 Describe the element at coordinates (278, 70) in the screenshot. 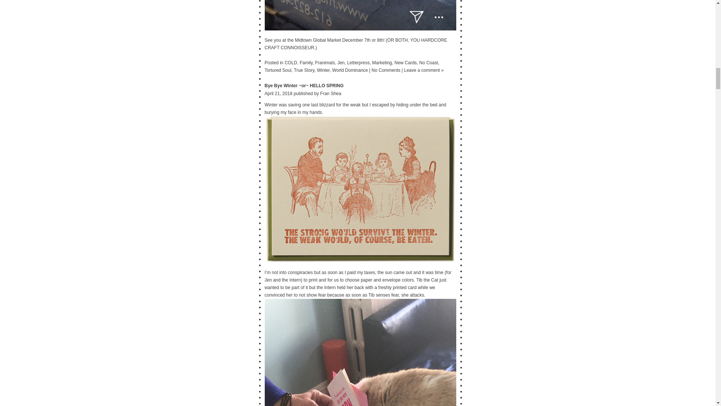

I see `Tortured Soul` at that location.